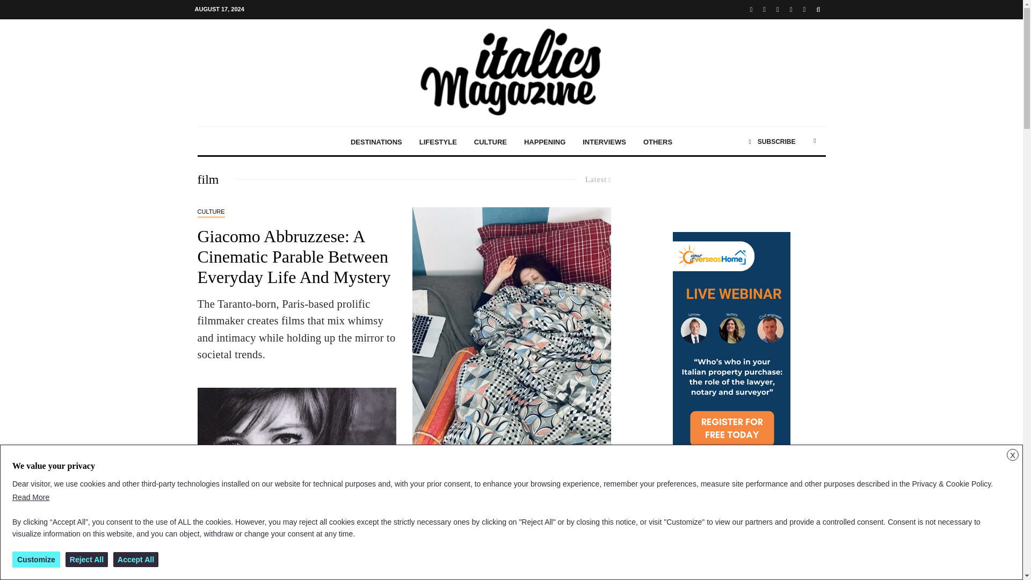  What do you see at coordinates (491, 141) in the screenshot?
I see `CULTURE` at bounding box center [491, 141].